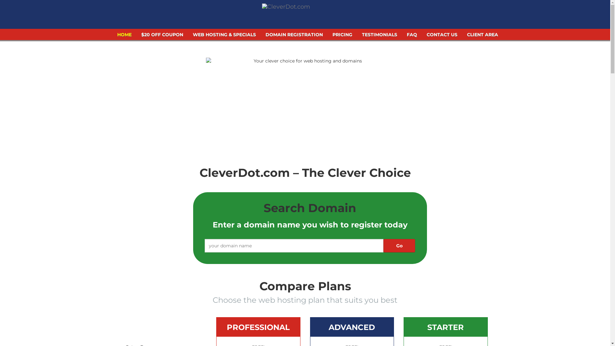 The image size is (615, 346). Describe the element at coordinates (399, 246) in the screenshot. I see `Go` at that location.